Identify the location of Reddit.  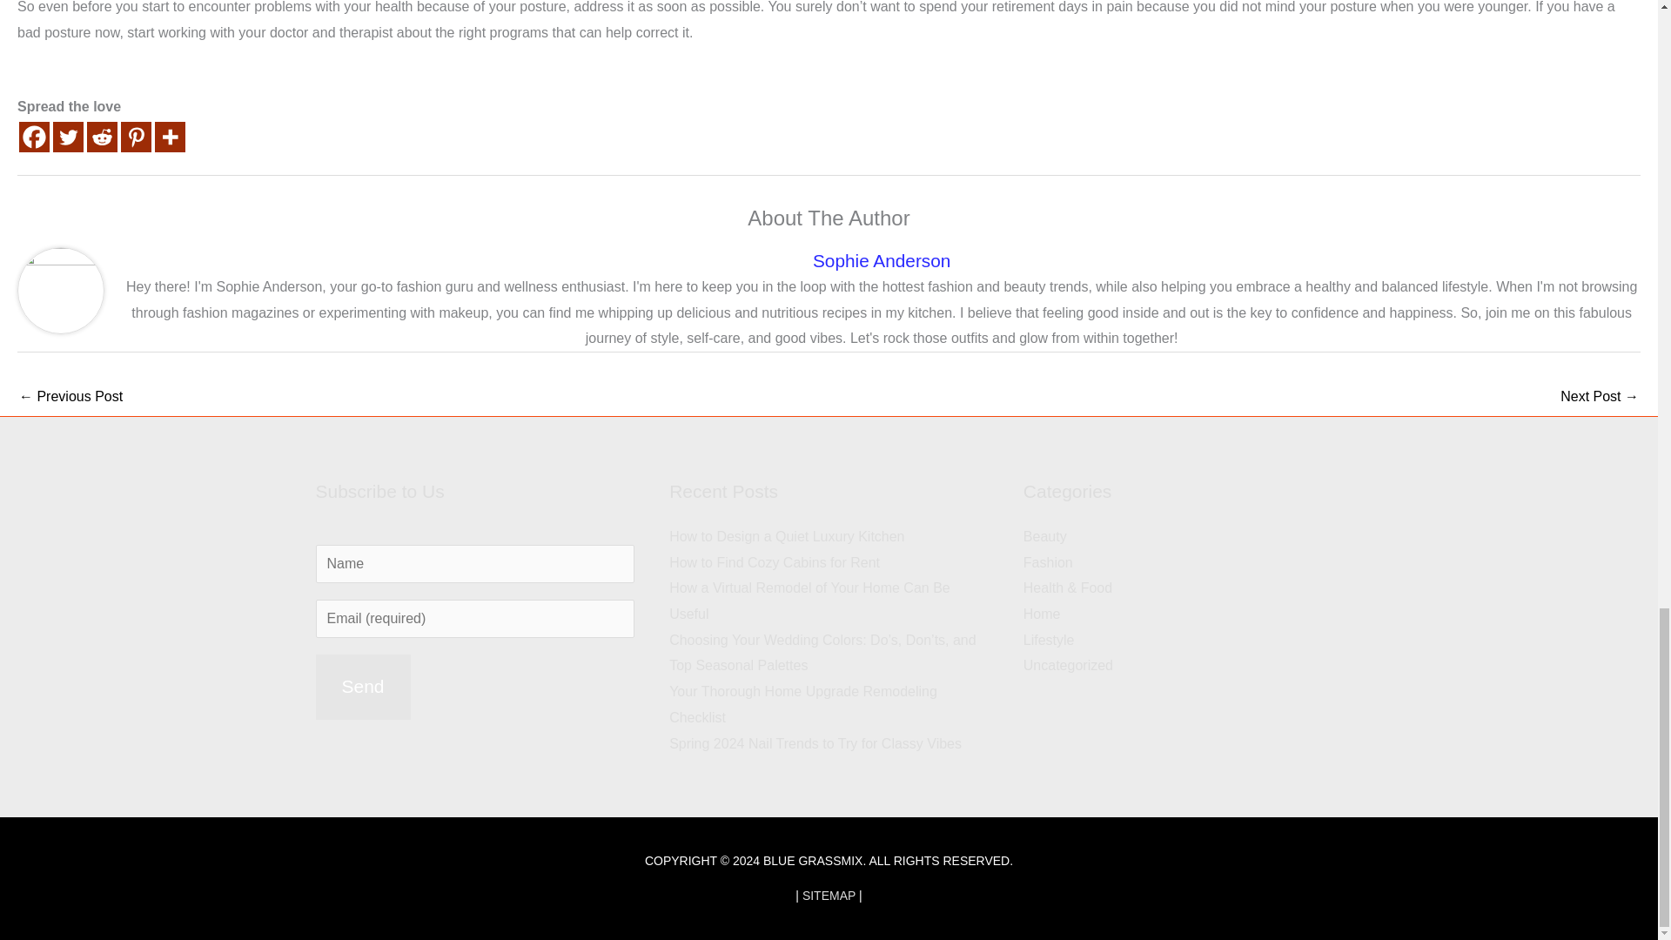
(101, 137).